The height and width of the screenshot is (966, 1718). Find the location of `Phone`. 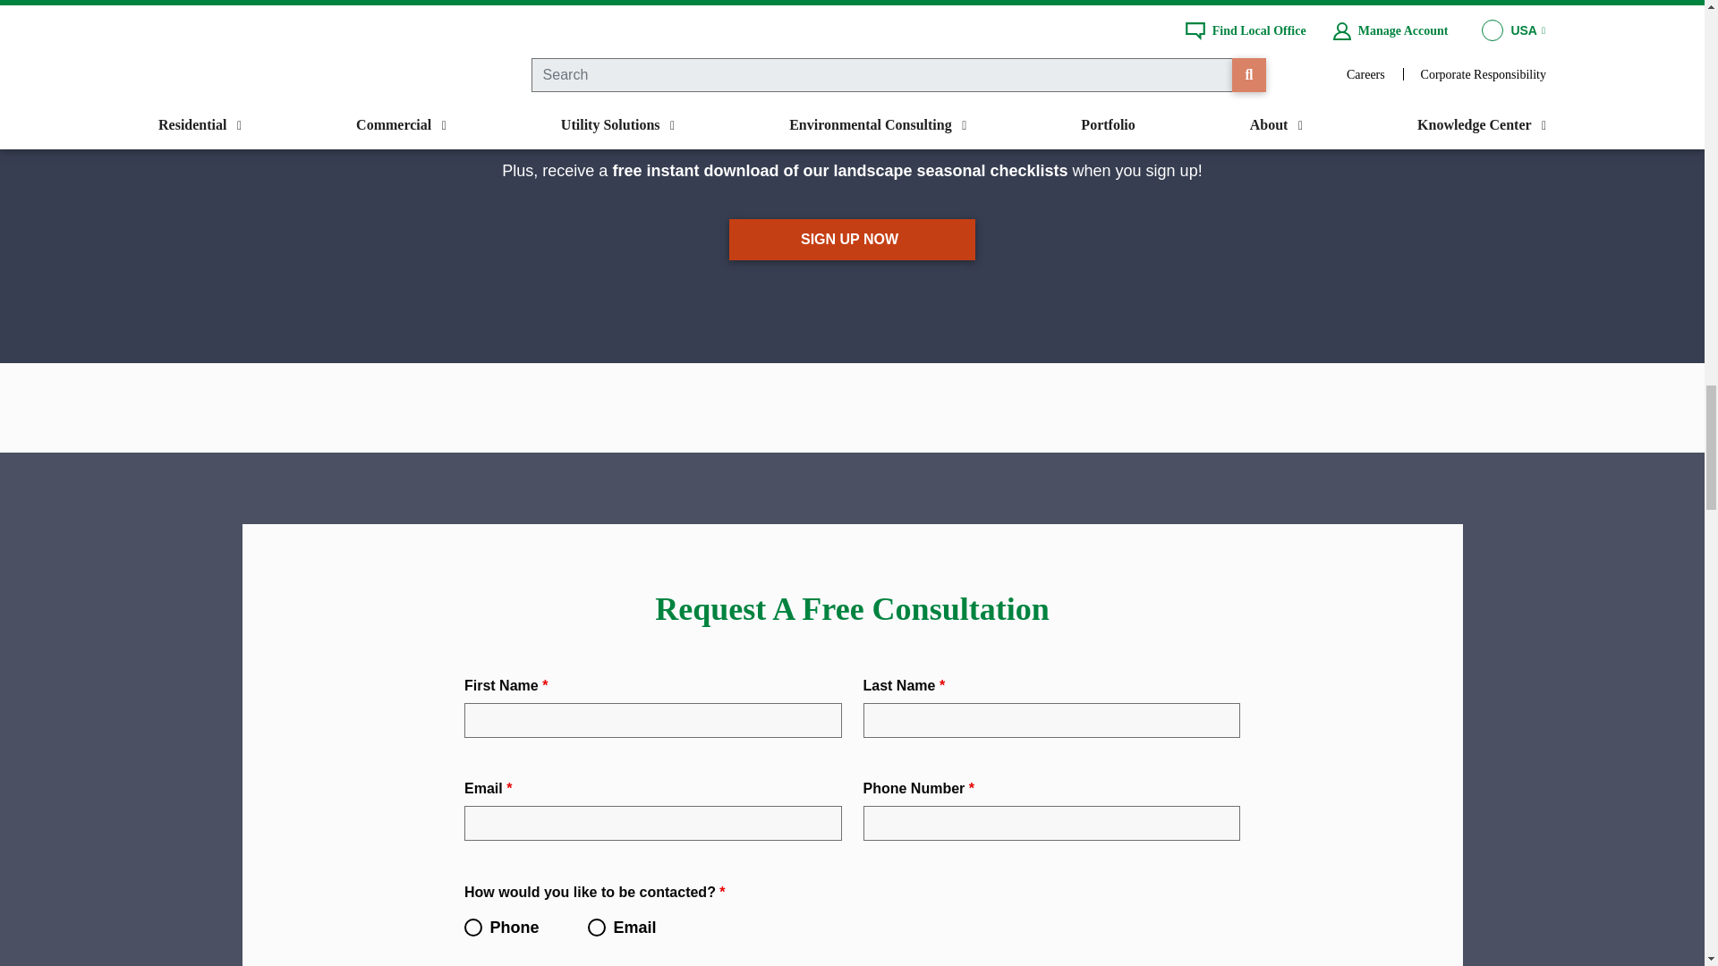

Phone is located at coordinates (472, 927).